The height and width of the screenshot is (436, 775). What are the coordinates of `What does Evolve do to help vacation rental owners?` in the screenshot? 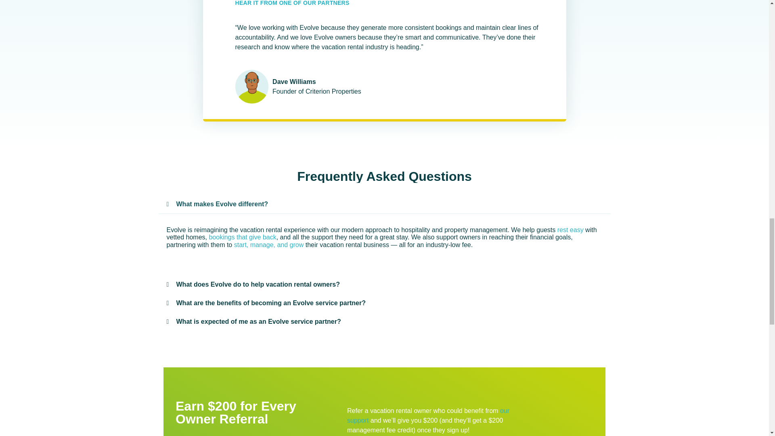 It's located at (258, 284).